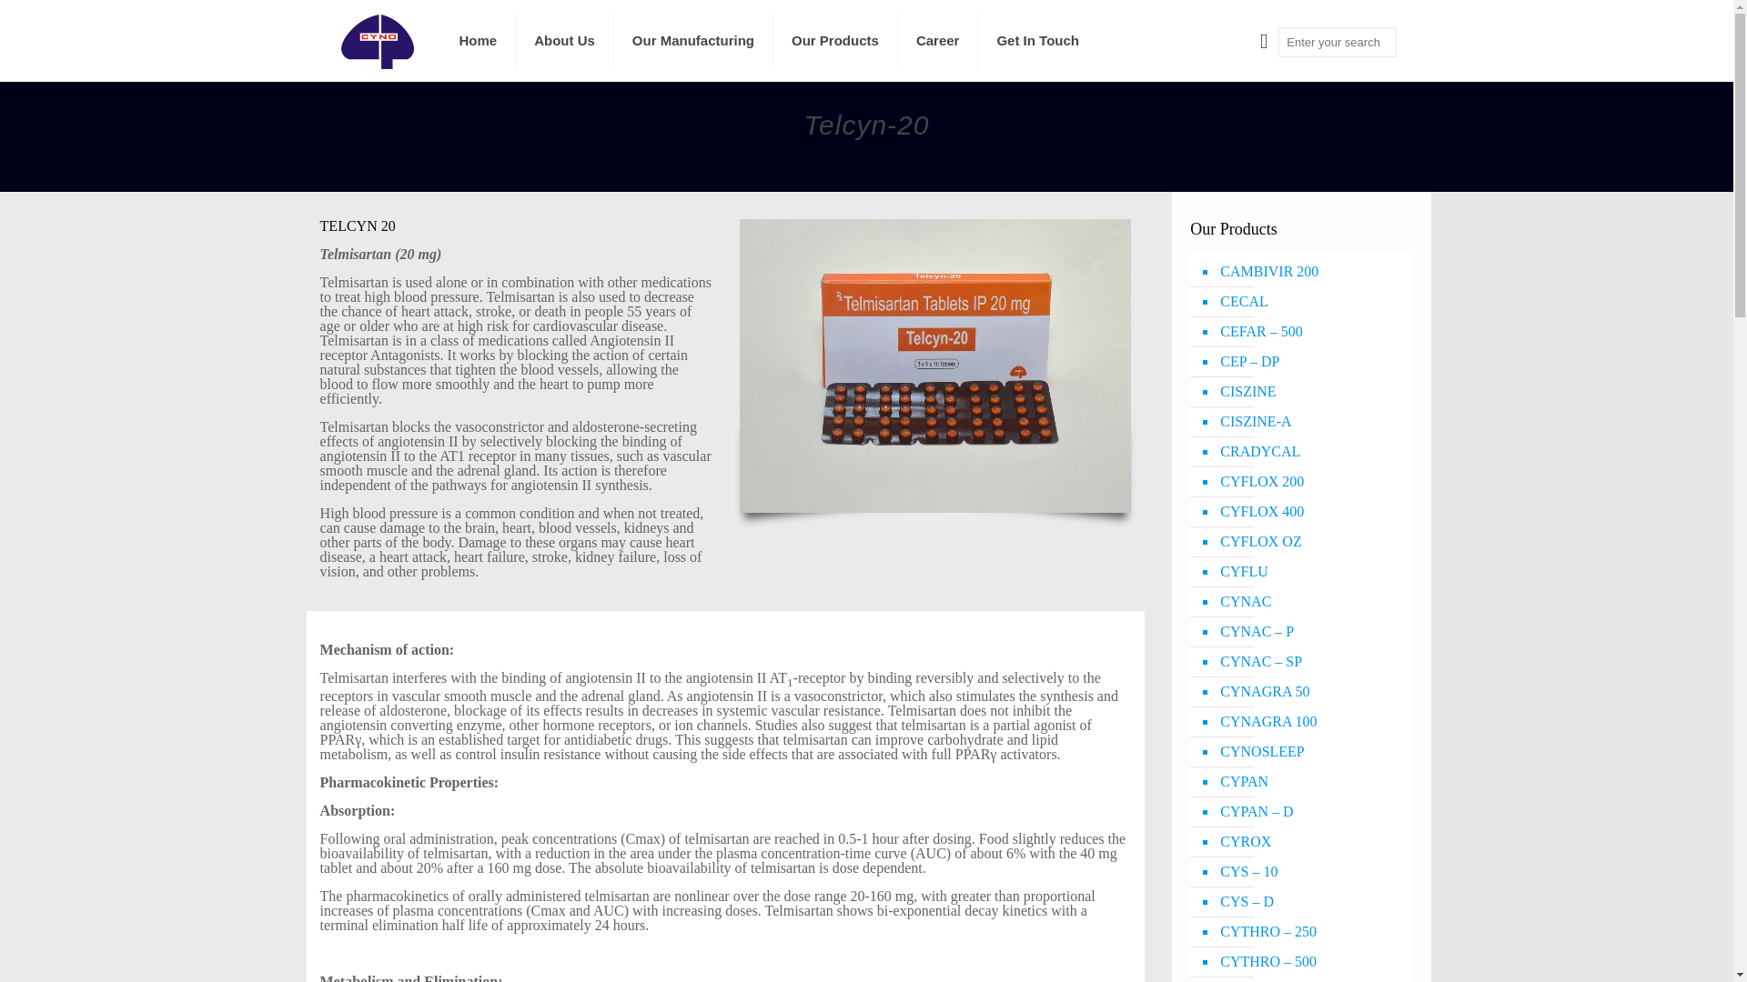  What do you see at coordinates (564, 40) in the screenshot?
I see `About Us` at bounding box center [564, 40].